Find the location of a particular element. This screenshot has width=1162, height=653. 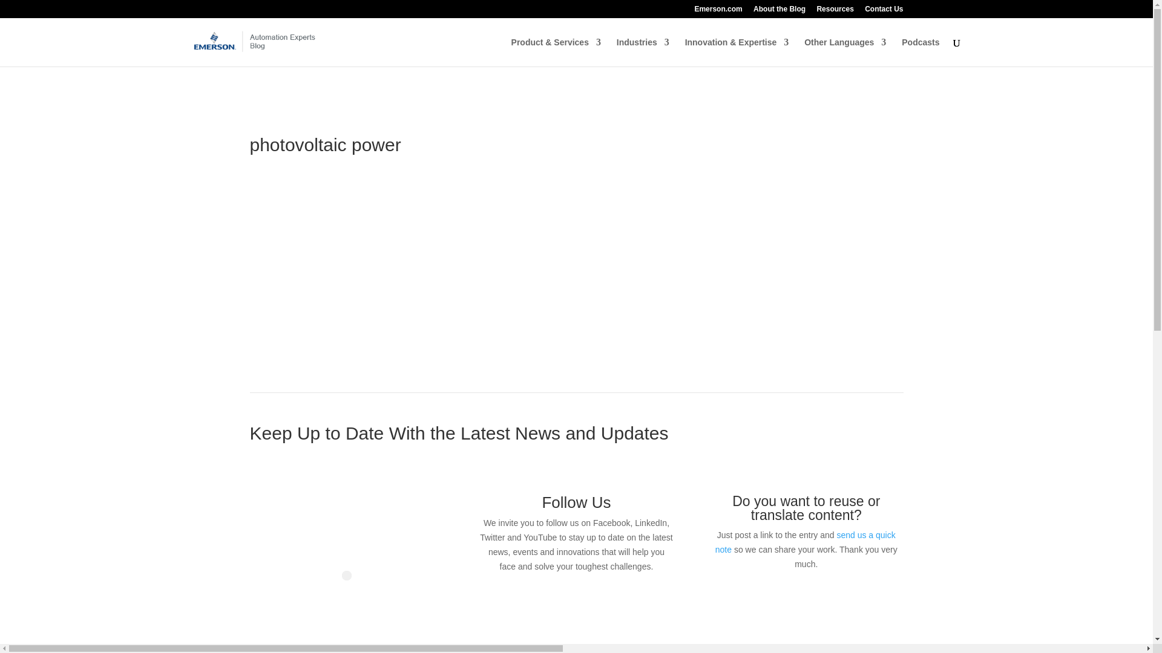

About the Blog is located at coordinates (779, 11).